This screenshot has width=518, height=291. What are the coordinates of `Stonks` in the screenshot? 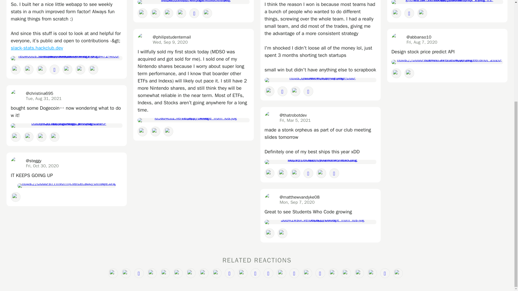 It's located at (42, 70).